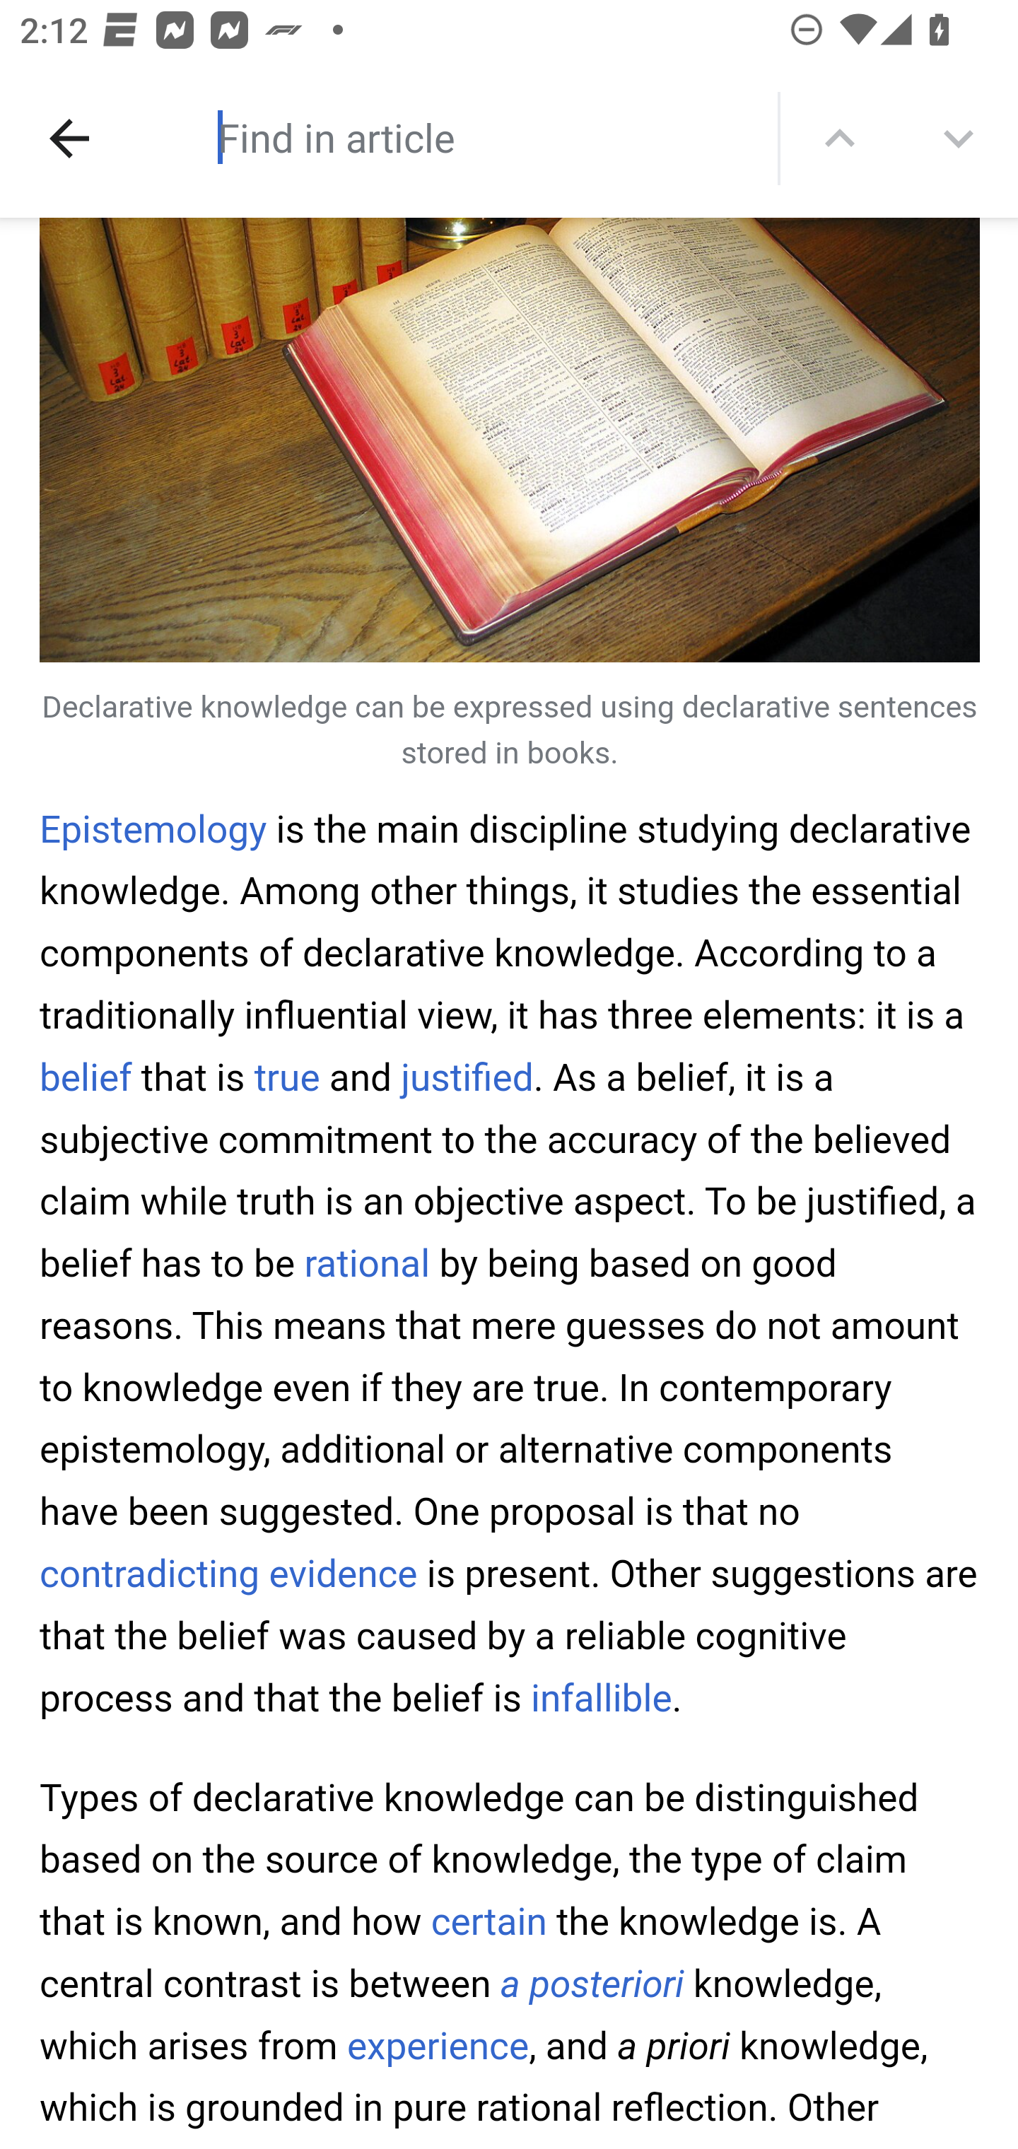  What do you see at coordinates (287, 1077) in the screenshot?
I see `true` at bounding box center [287, 1077].